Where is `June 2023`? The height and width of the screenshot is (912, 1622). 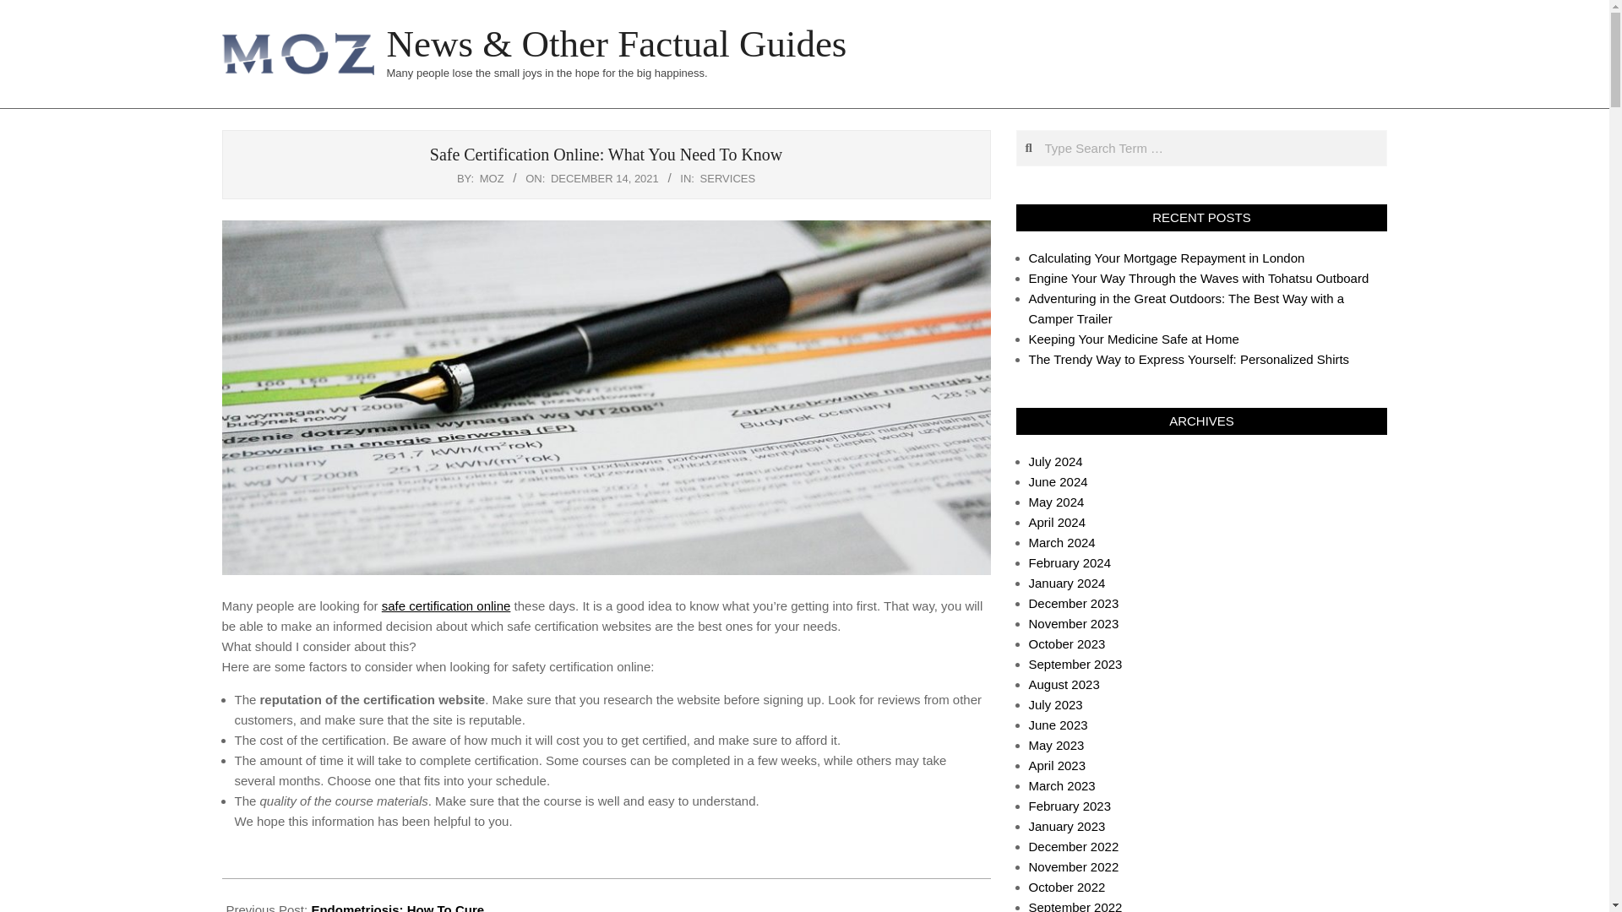 June 2023 is located at coordinates (1058, 725).